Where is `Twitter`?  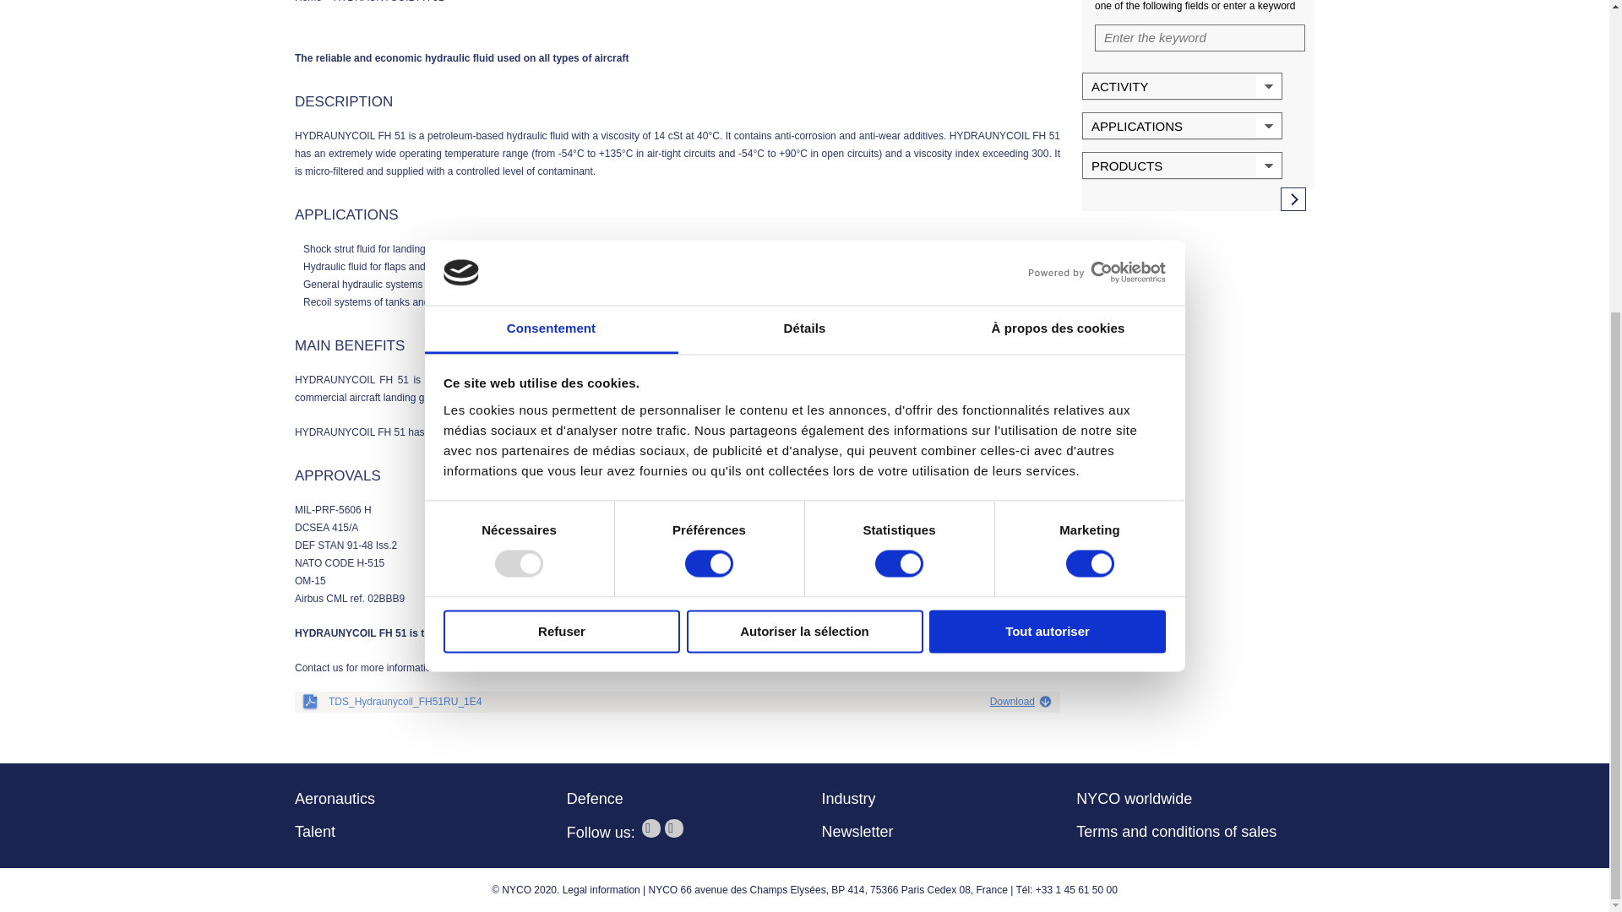
Twitter is located at coordinates (650, 828).